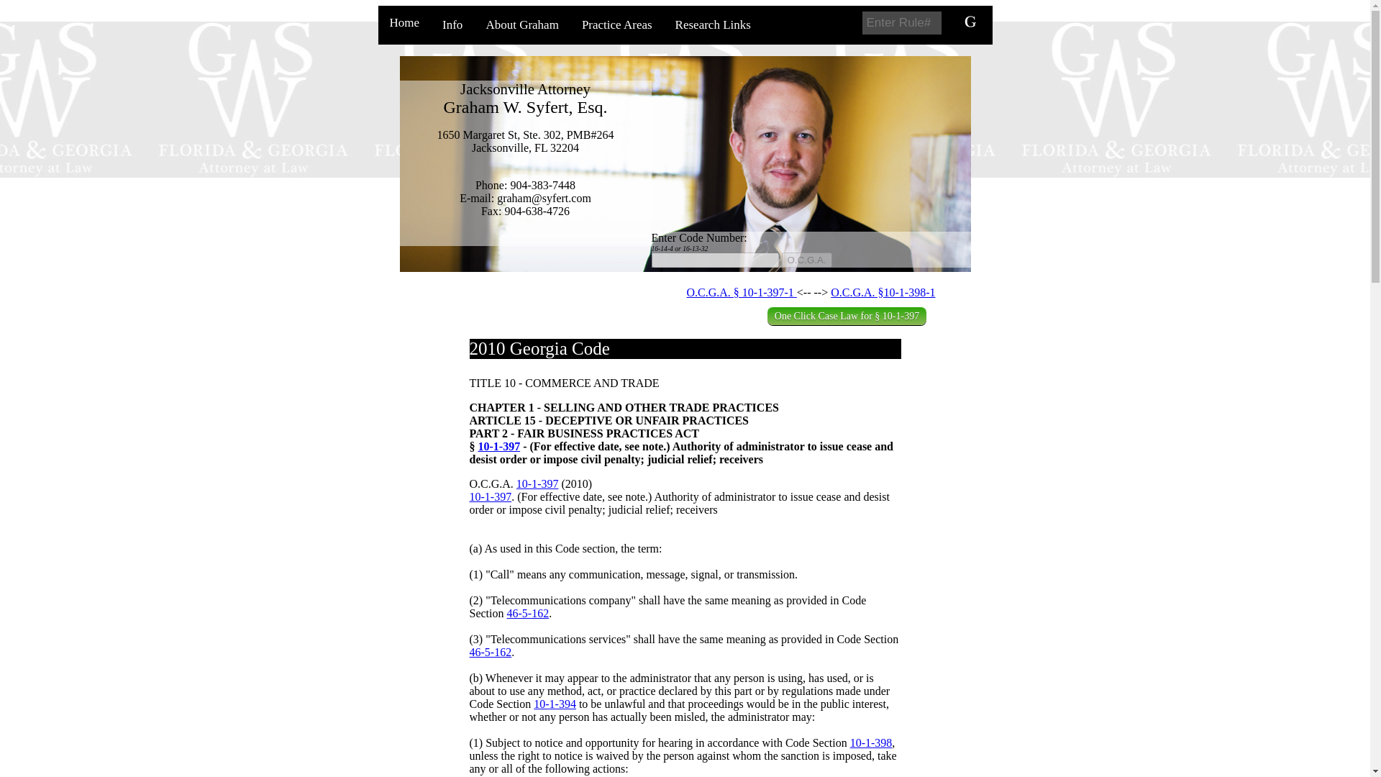 The width and height of the screenshot is (1381, 777). What do you see at coordinates (499, 446) in the screenshot?
I see `10-1-397` at bounding box center [499, 446].